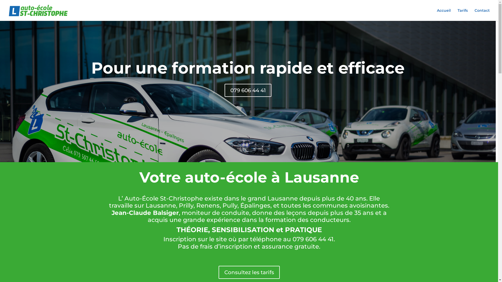 The image size is (502, 282). What do you see at coordinates (249, 272) in the screenshot?
I see `Consultez les tarifs` at bounding box center [249, 272].